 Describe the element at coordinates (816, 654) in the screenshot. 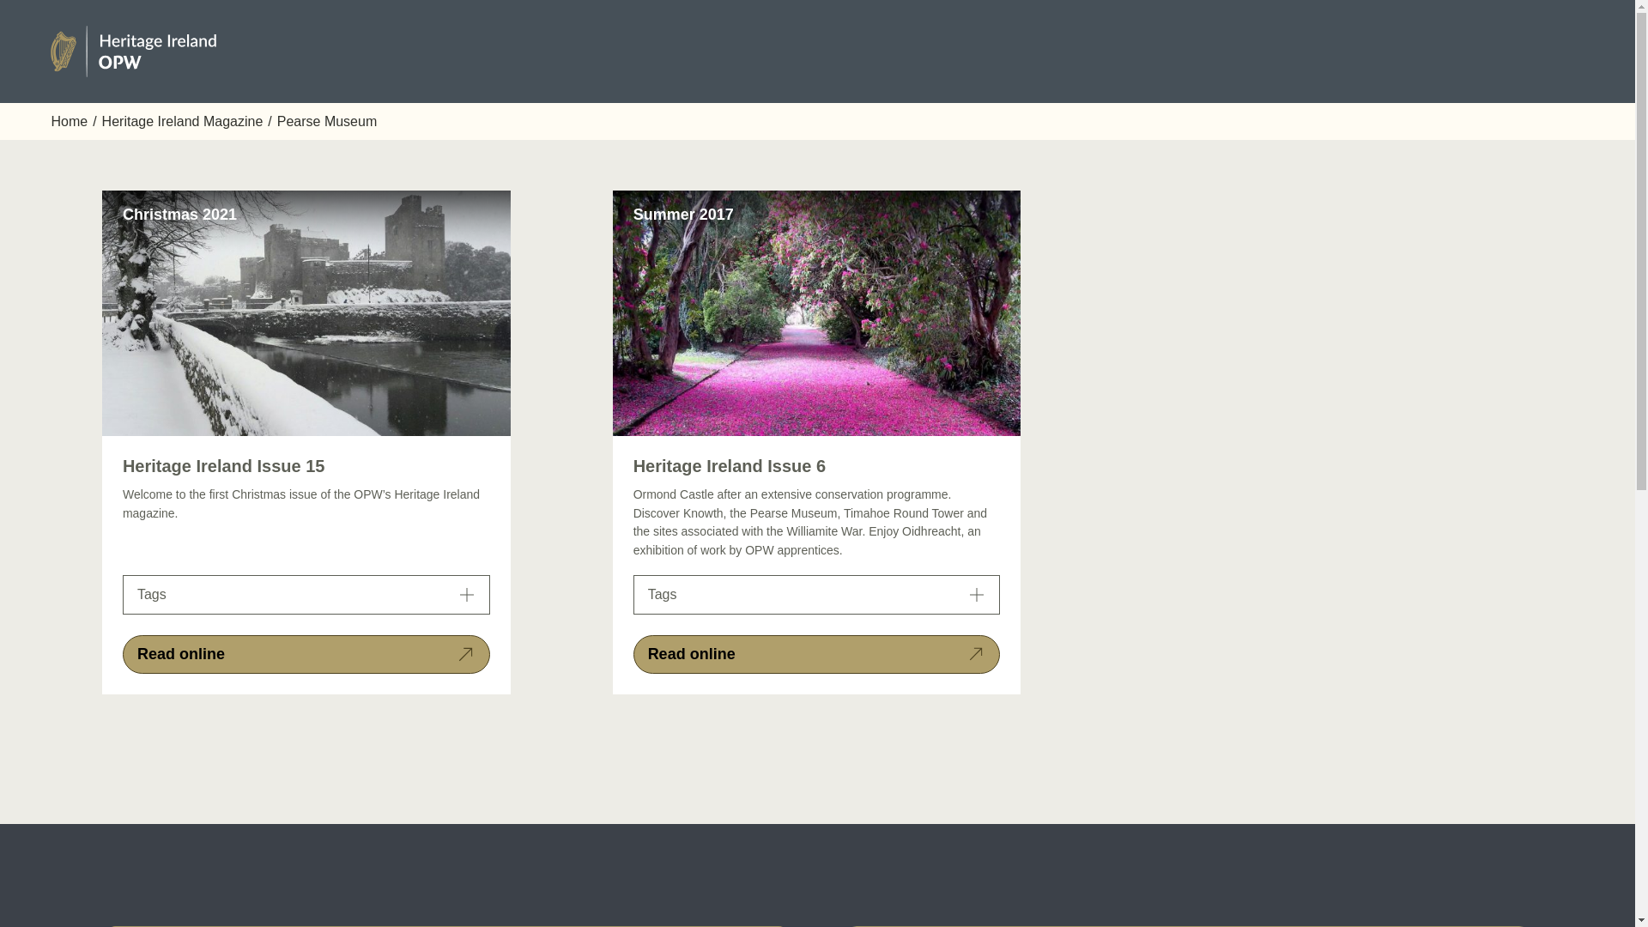

I see `Read online` at that location.